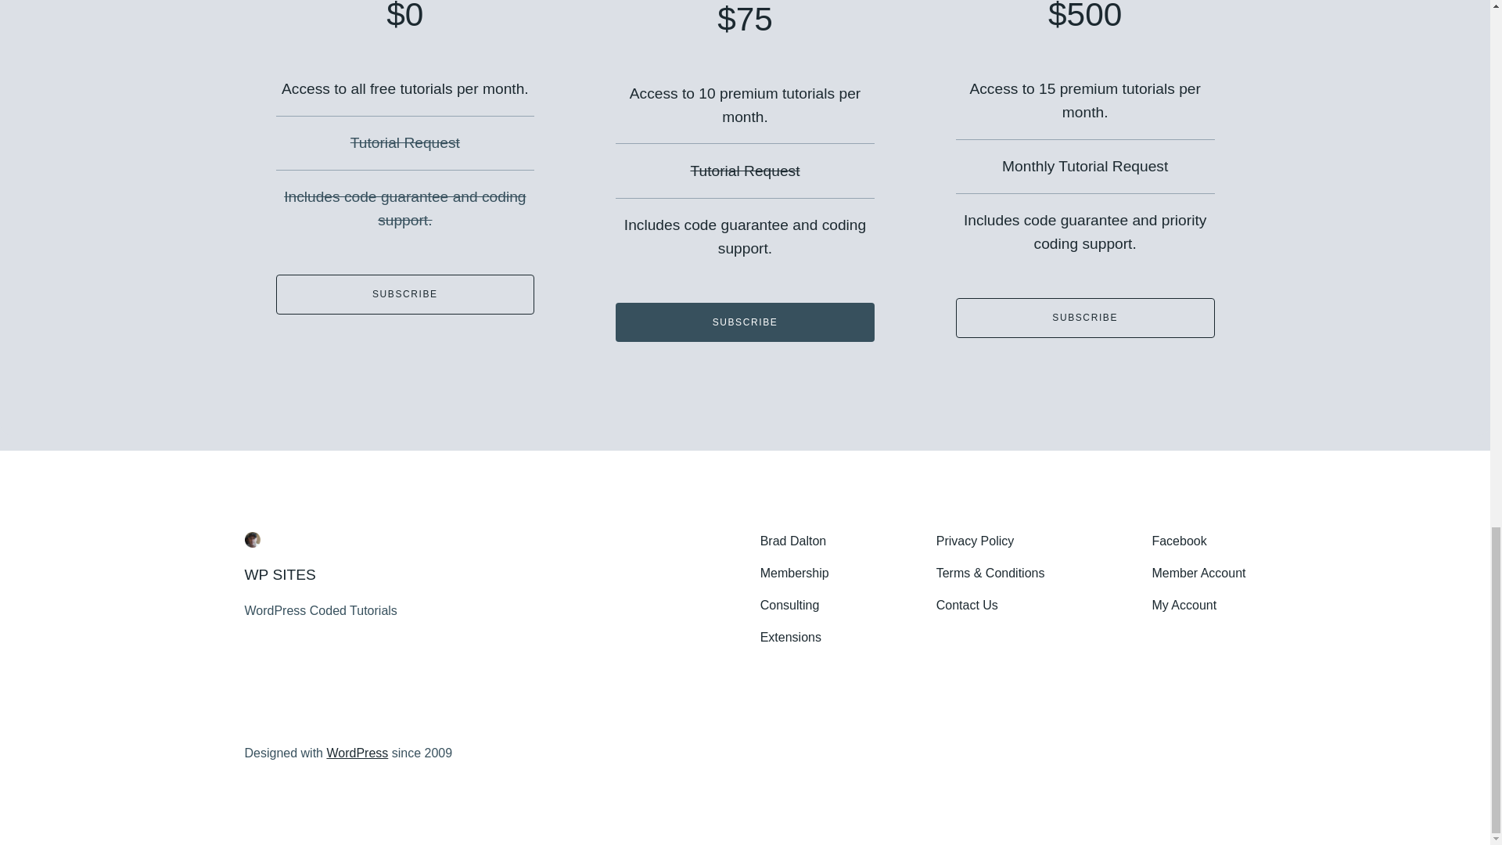 This screenshot has height=845, width=1502. What do you see at coordinates (404, 294) in the screenshot?
I see `SUBSCRIBE` at bounding box center [404, 294].